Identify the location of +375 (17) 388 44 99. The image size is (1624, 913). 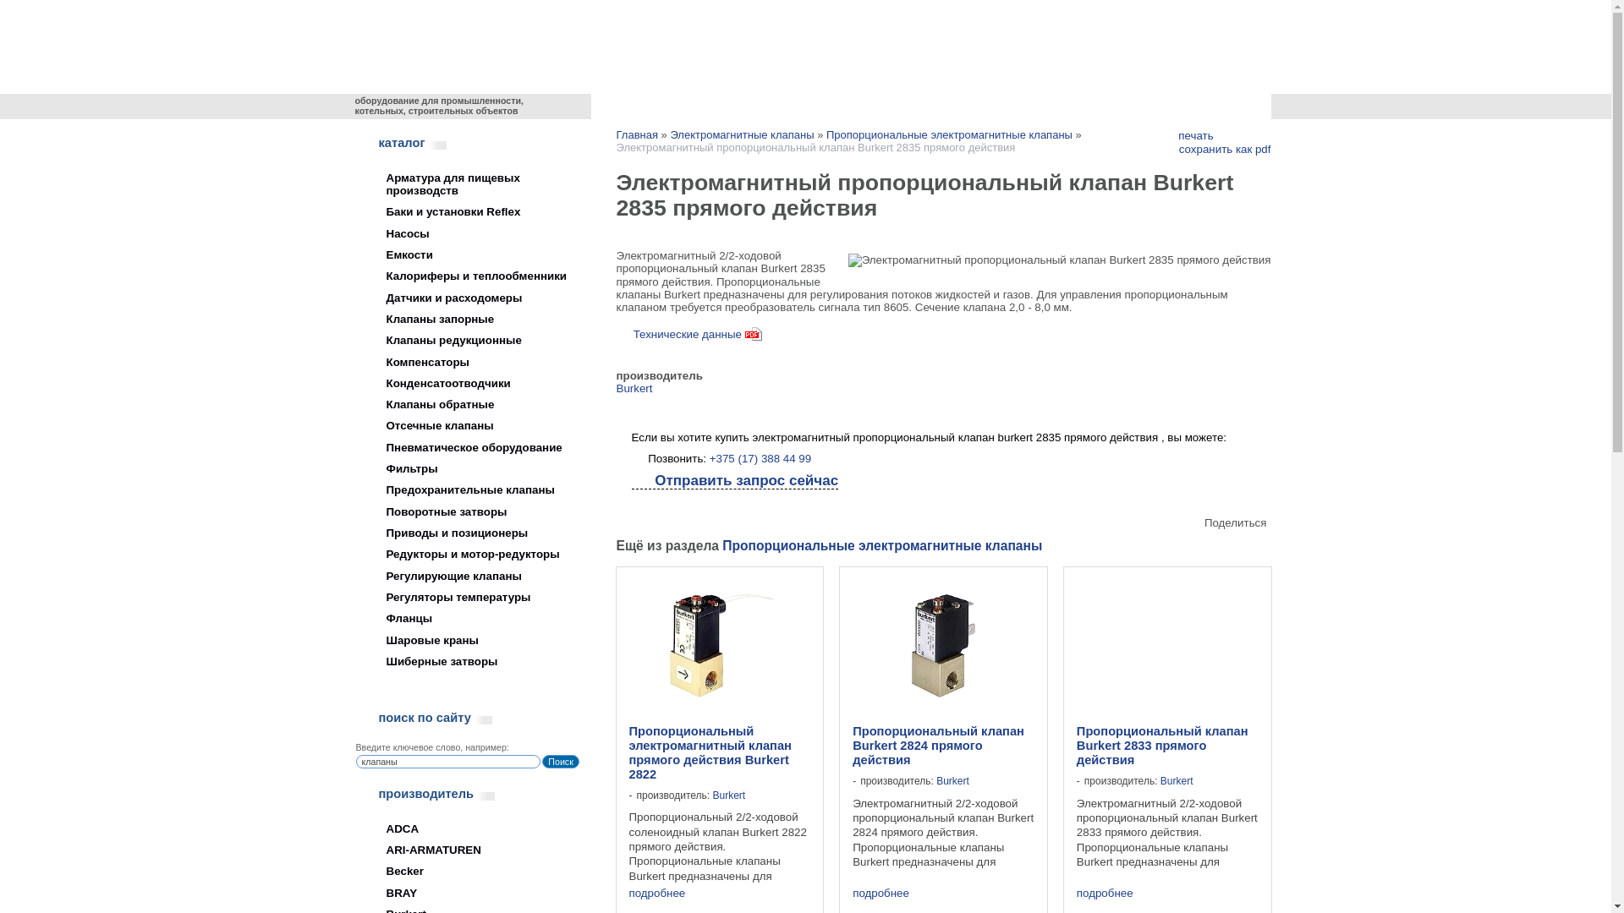
(760, 458).